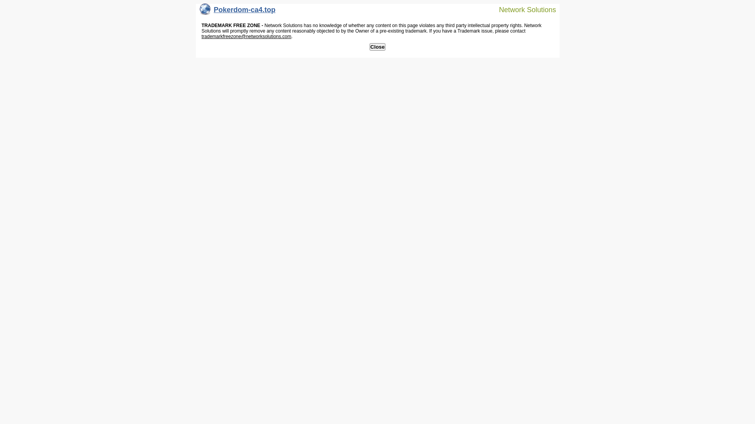 The width and height of the screenshot is (755, 424). I want to click on Network Solutions, so click(523, 9).